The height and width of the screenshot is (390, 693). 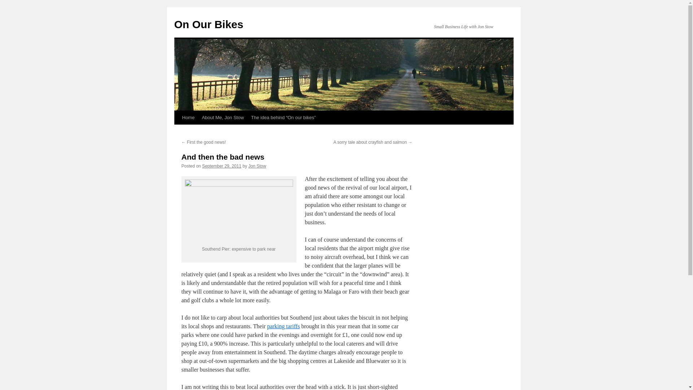 I want to click on parking tariffs, so click(x=283, y=326).